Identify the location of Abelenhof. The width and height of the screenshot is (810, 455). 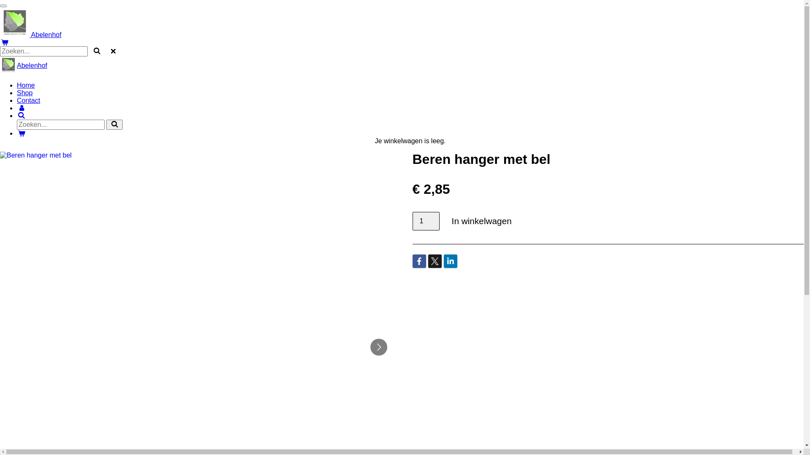
(15, 22).